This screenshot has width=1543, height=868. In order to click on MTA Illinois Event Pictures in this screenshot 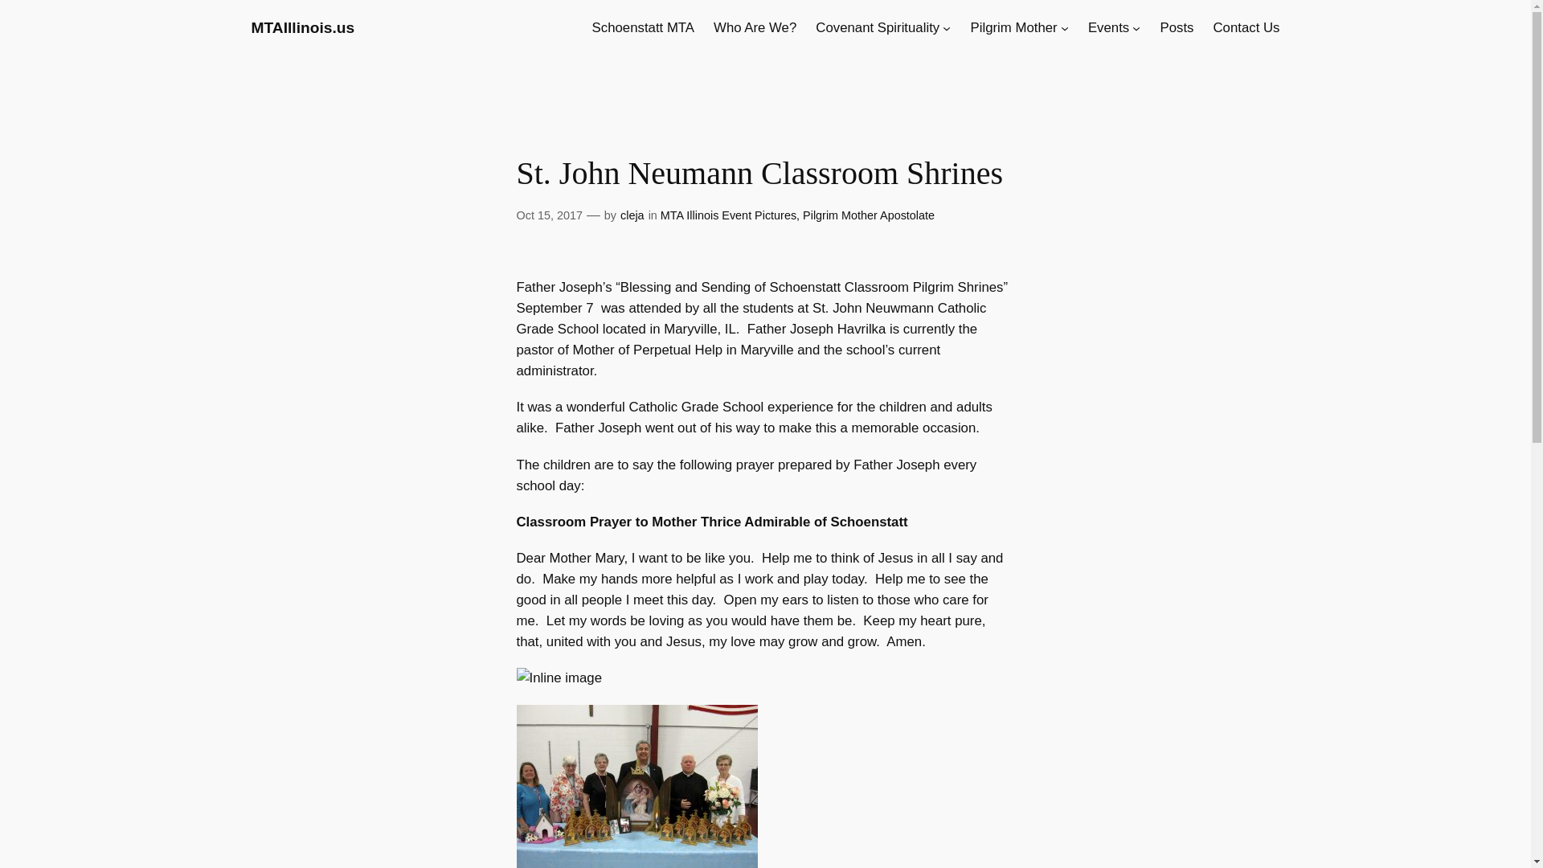, I will do `click(728, 215)`.